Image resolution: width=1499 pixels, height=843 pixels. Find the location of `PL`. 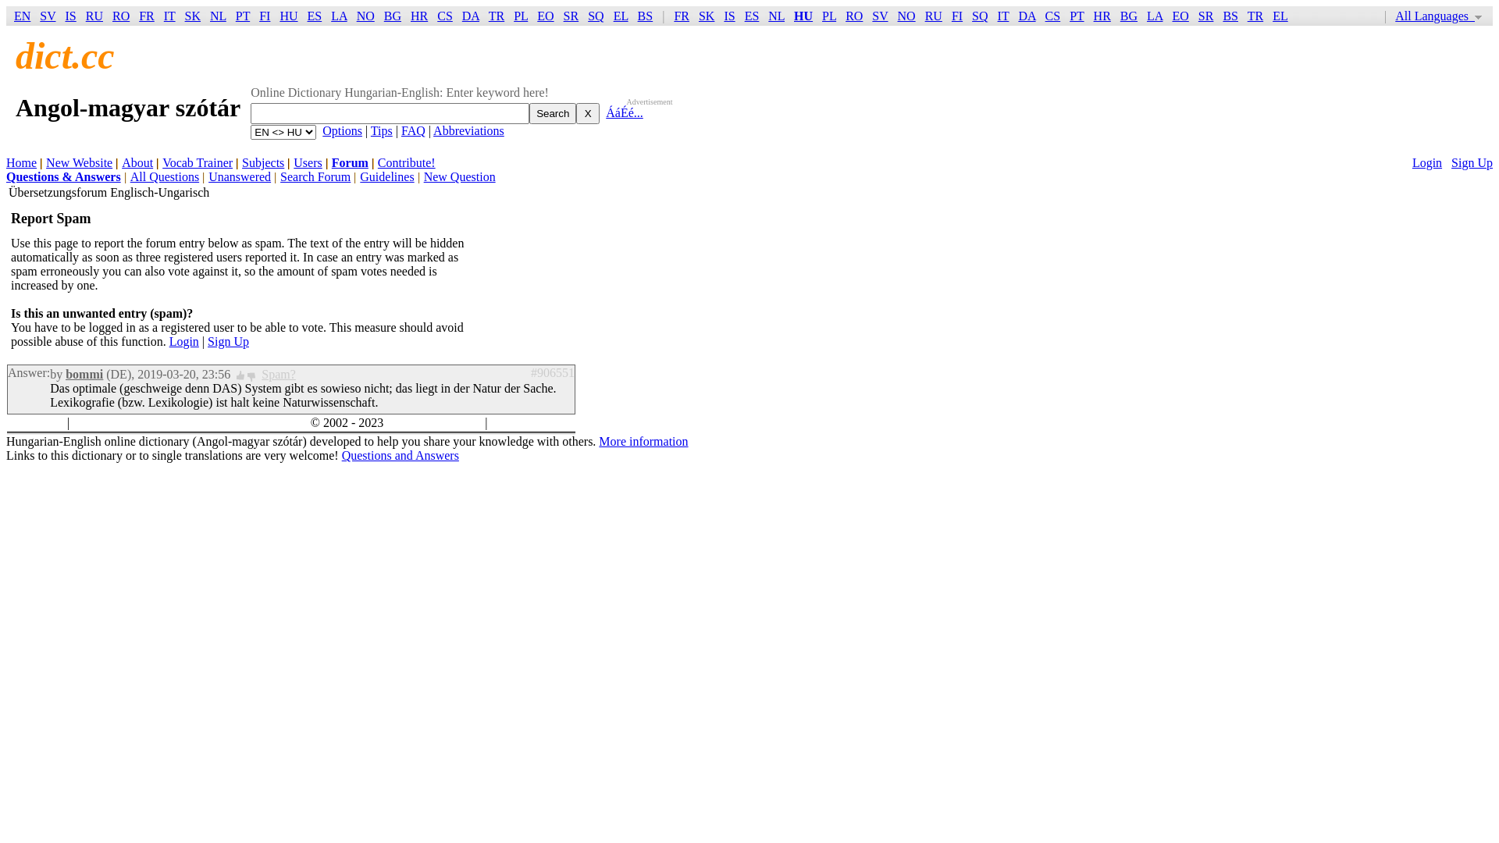

PL is located at coordinates (829, 16).